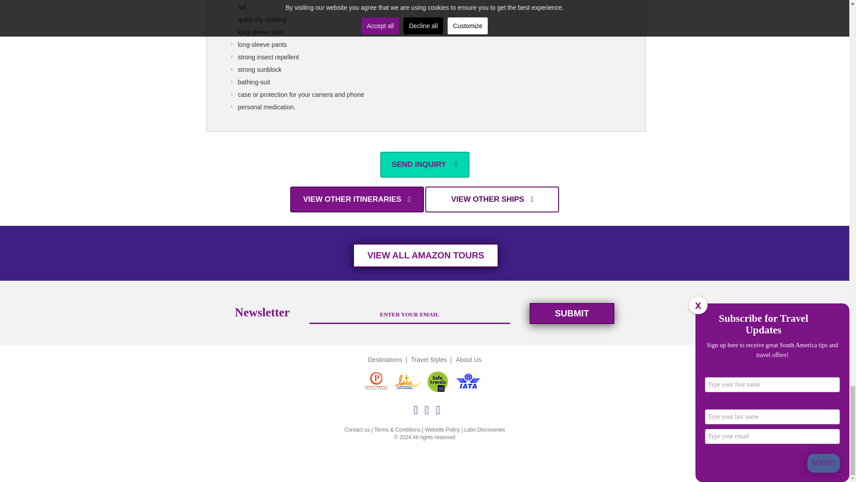 This screenshot has height=482, width=856. Describe the element at coordinates (572, 313) in the screenshot. I see `Submit` at that location.